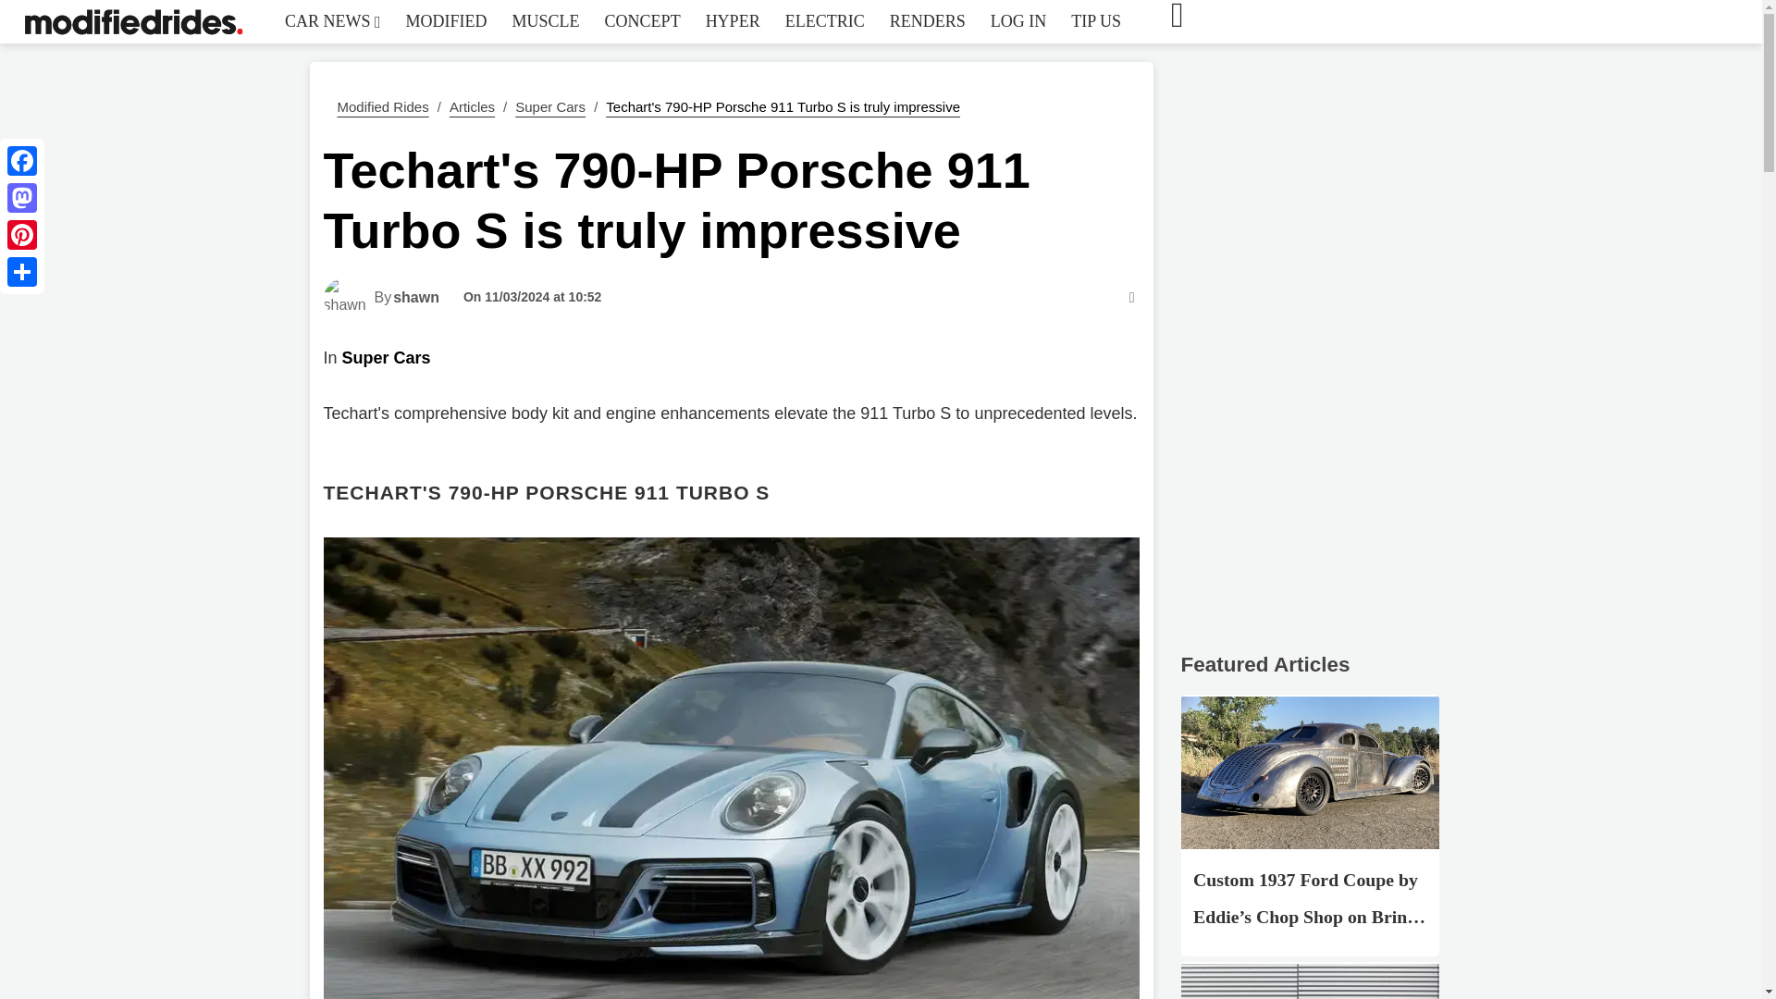 This screenshot has width=1776, height=999. Describe the element at coordinates (1017, 20) in the screenshot. I see `LOG IN` at that location.